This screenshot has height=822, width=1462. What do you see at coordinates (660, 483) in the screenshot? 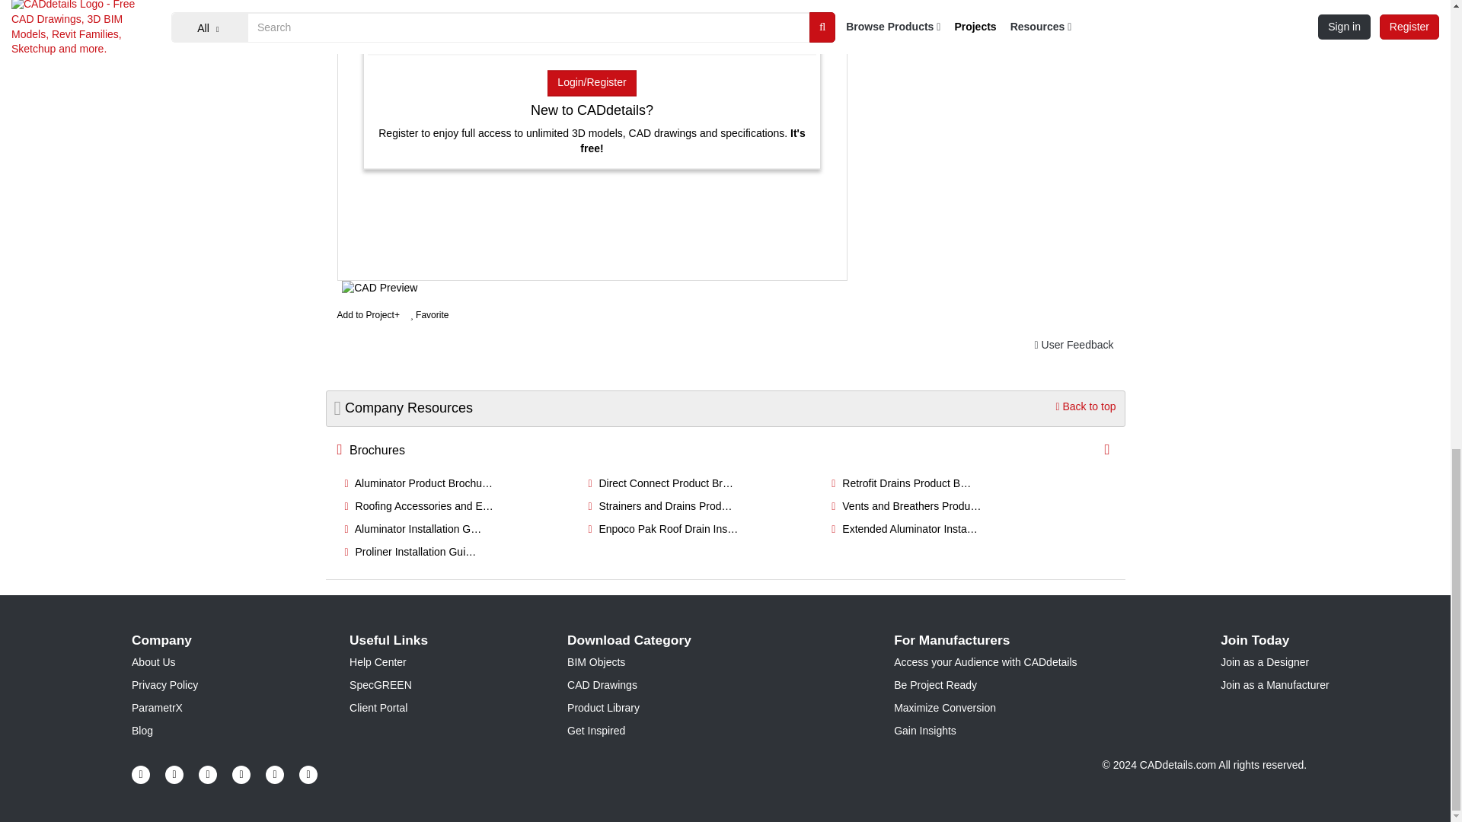
I see `Direct Connect Product Brochure` at bounding box center [660, 483].